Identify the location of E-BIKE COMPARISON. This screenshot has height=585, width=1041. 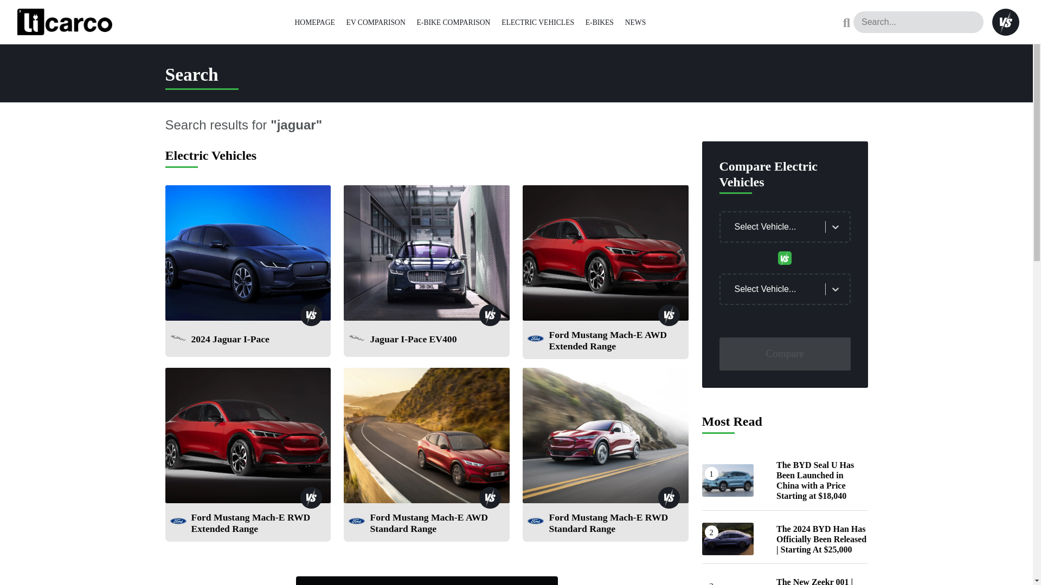
(453, 22).